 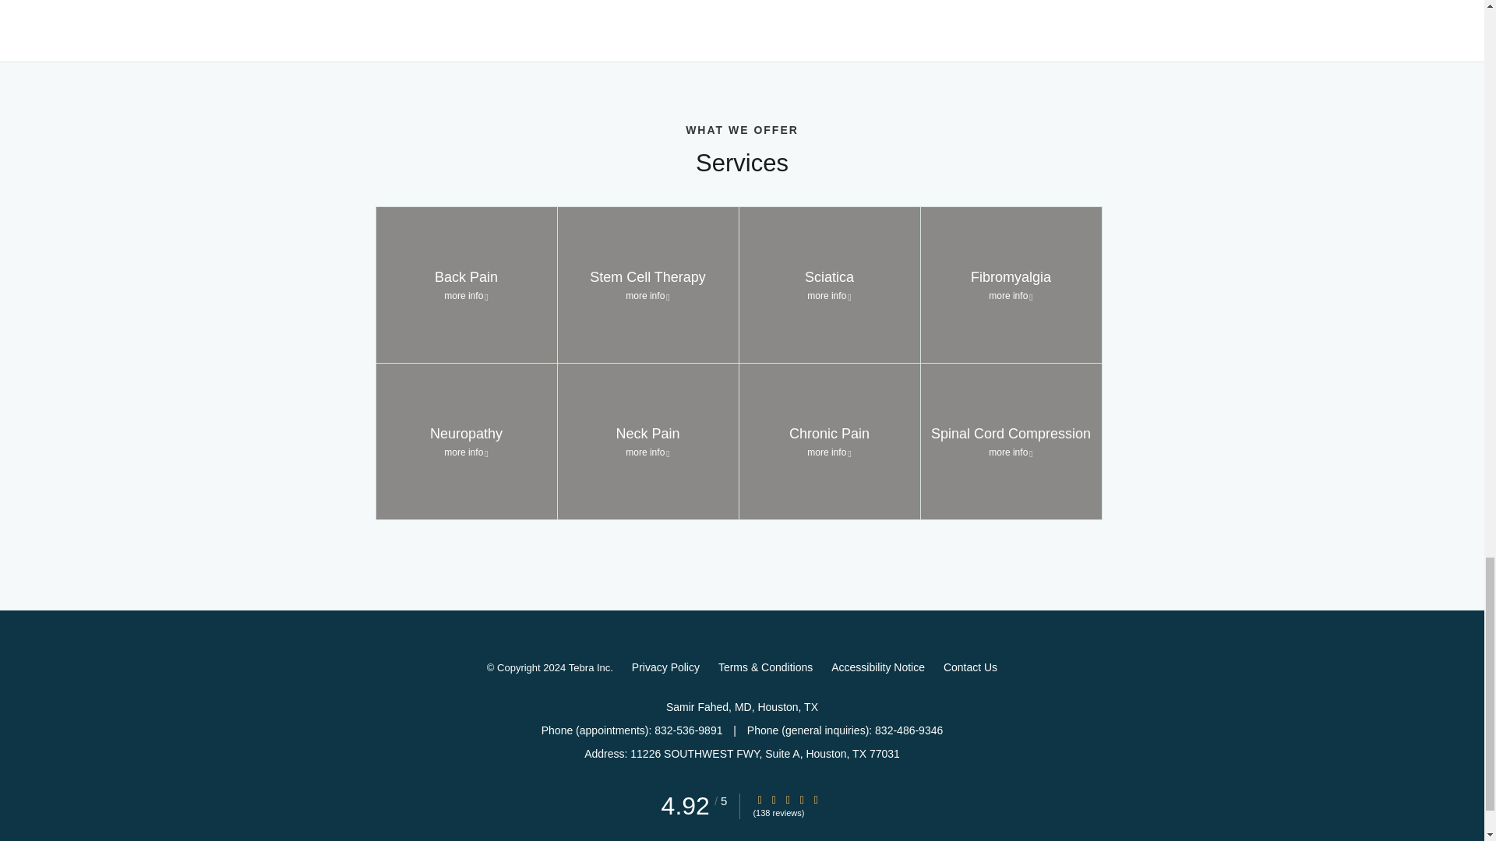 What do you see at coordinates (774, 799) in the screenshot?
I see `Star Rating` at bounding box center [774, 799].